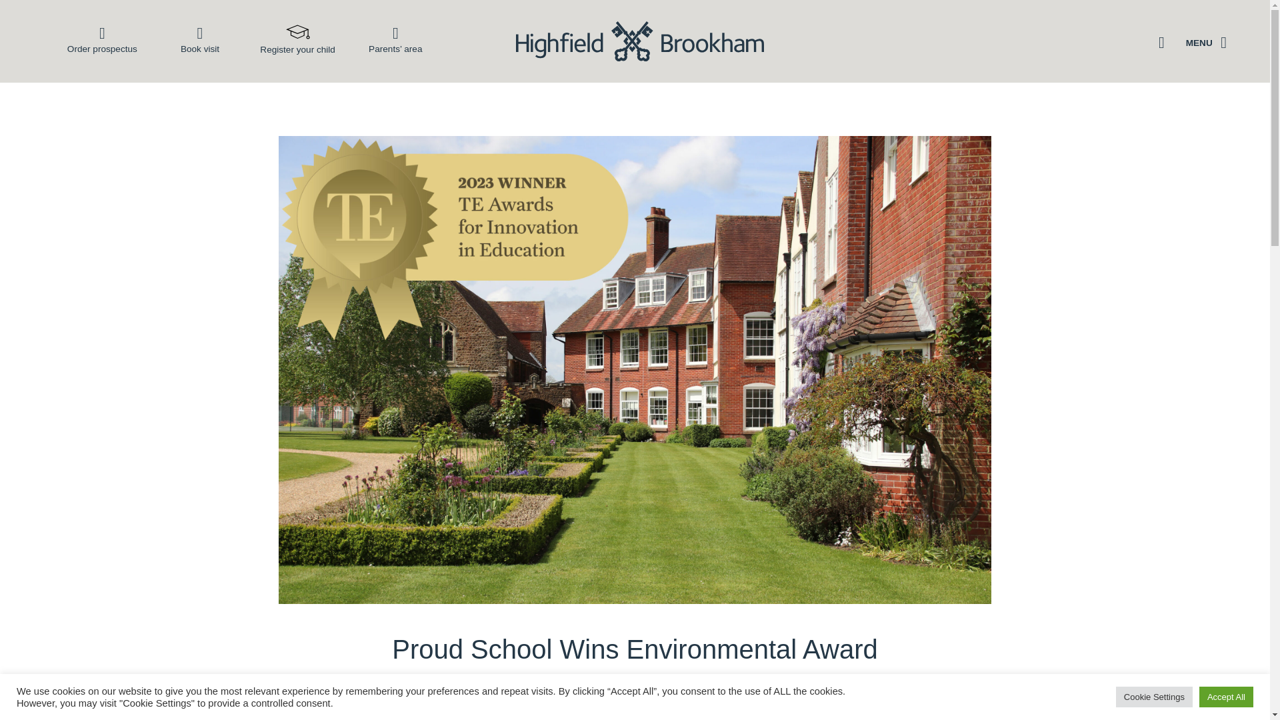 The height and width of the screenshot is (720, 1280). What do you see at coordinates (200, 39) in the screenshot?
I see `Book visit` at bounding box center [200, 39].